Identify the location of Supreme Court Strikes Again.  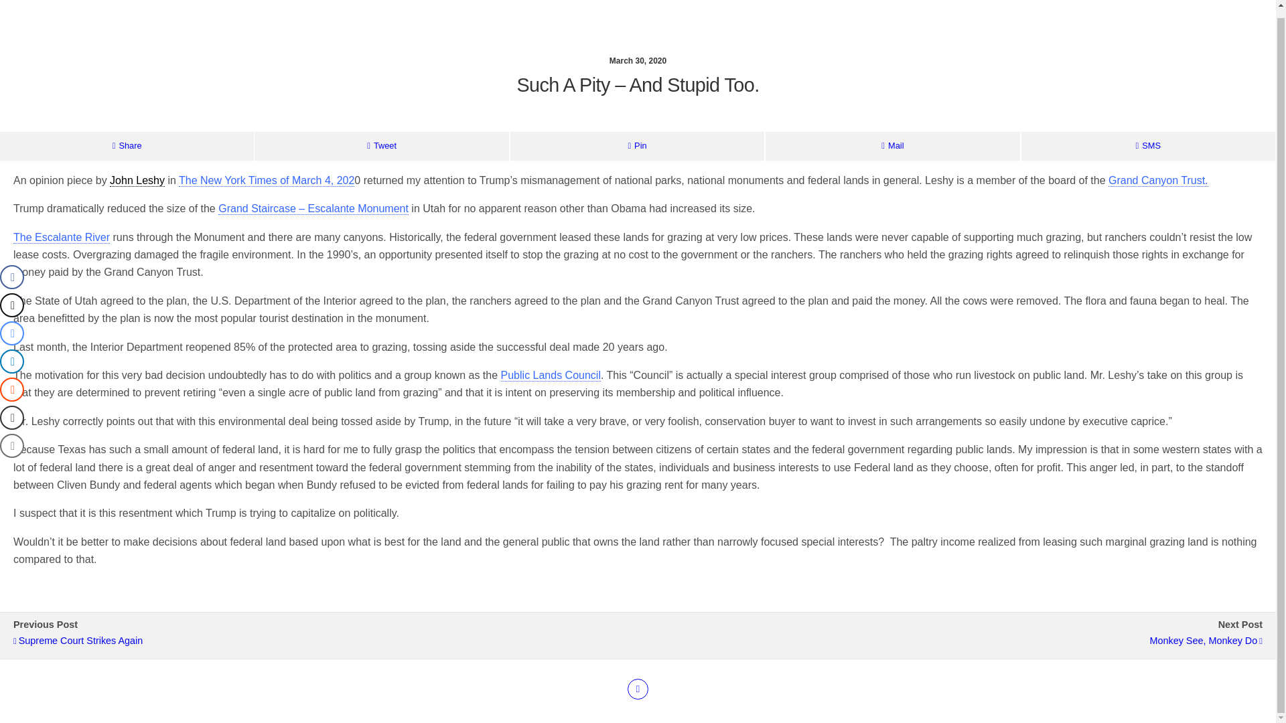
(319, 641).